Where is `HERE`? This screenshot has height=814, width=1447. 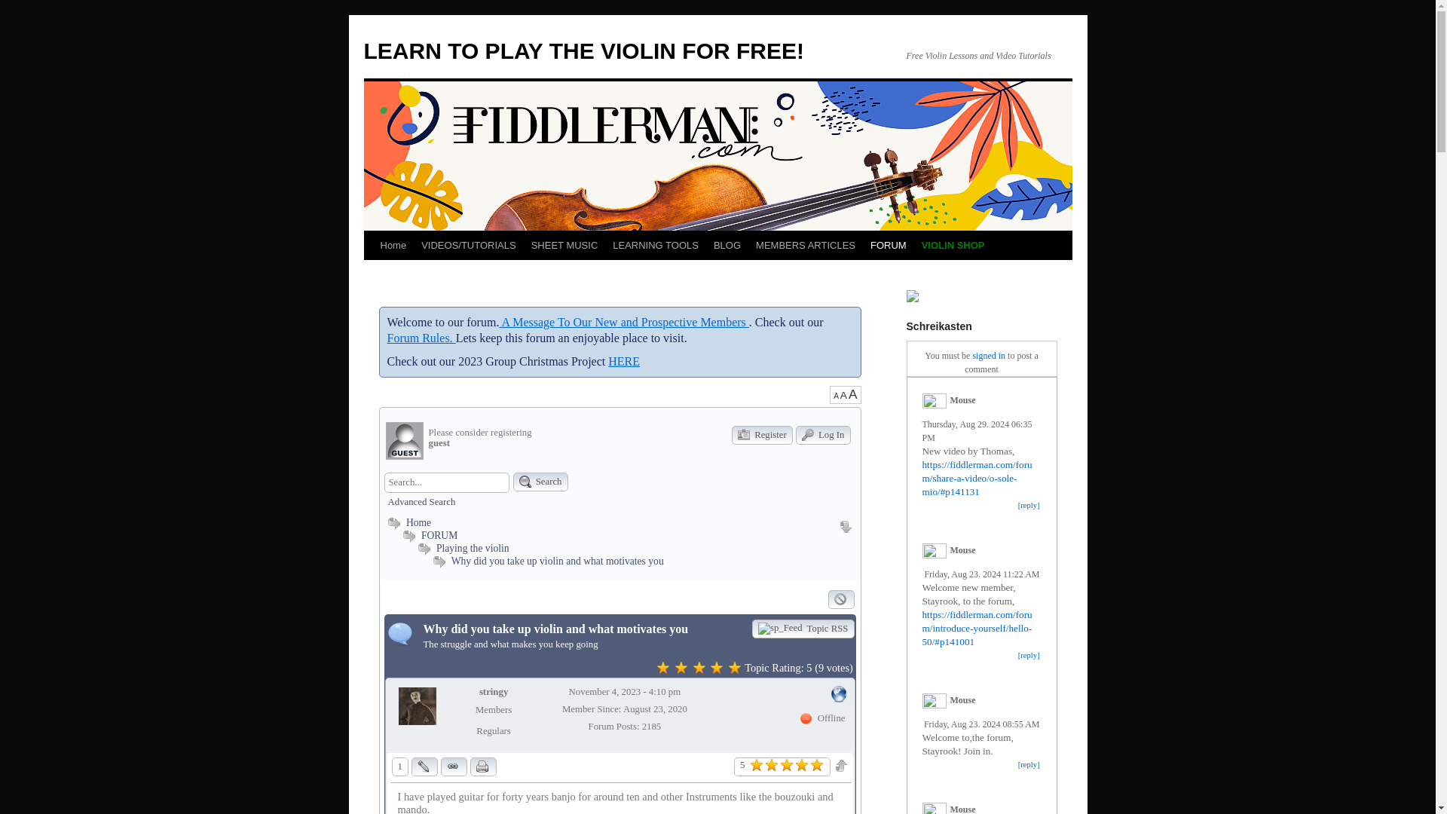
HERE is located at coordinates (623, 361).